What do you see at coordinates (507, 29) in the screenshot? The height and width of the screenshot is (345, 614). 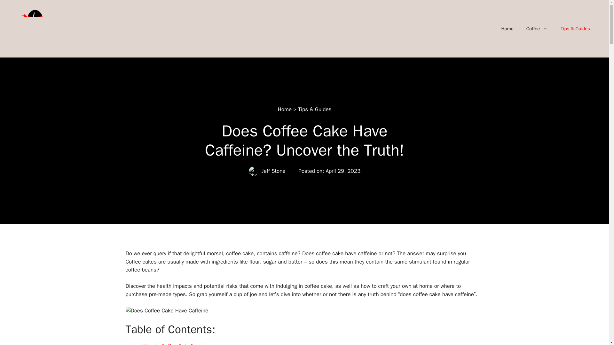 I see `Home` at bounding box center [507, 29].